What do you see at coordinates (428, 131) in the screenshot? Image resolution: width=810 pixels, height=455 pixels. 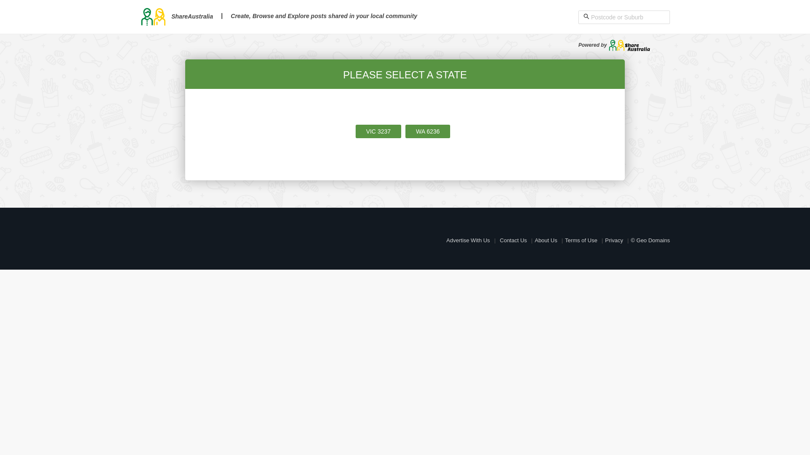 I see `WA 6236` at bounding box center [428, 131].